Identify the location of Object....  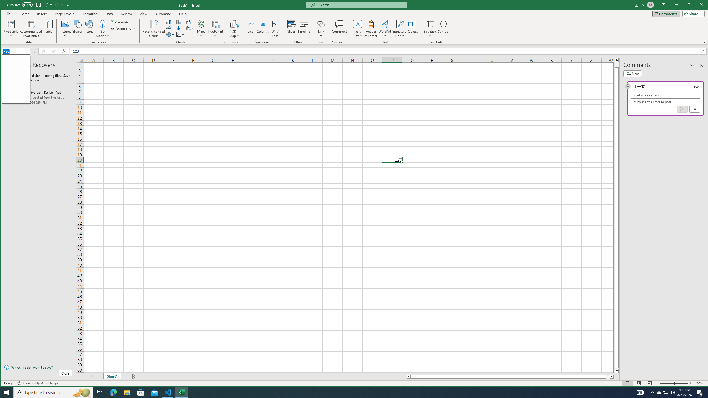
(413, 29).